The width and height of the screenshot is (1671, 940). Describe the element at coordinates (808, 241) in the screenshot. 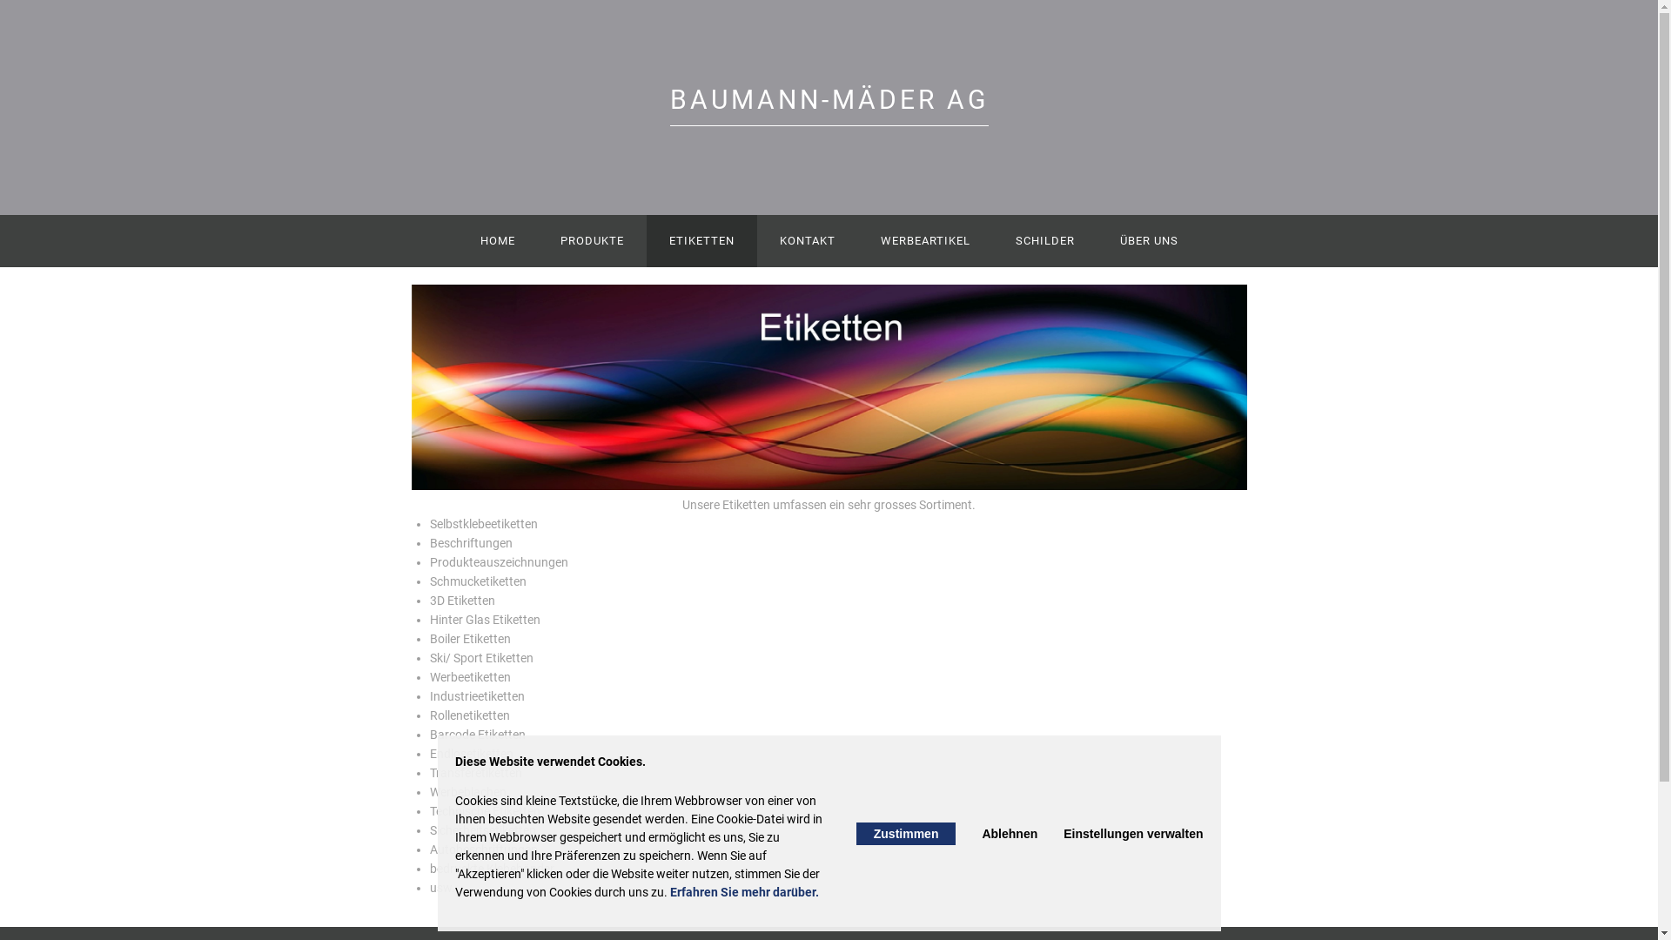

I see `KONTAKT` at that location.